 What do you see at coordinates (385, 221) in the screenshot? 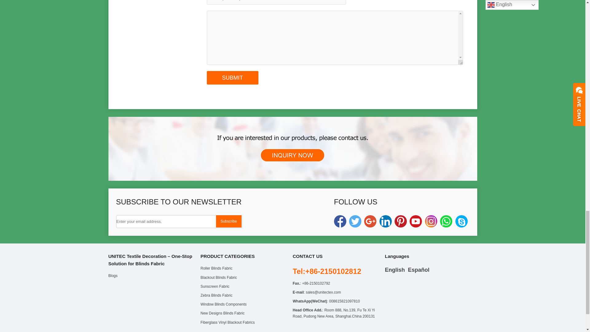
I see `LinkedIn` at bounding box center [385, 221].